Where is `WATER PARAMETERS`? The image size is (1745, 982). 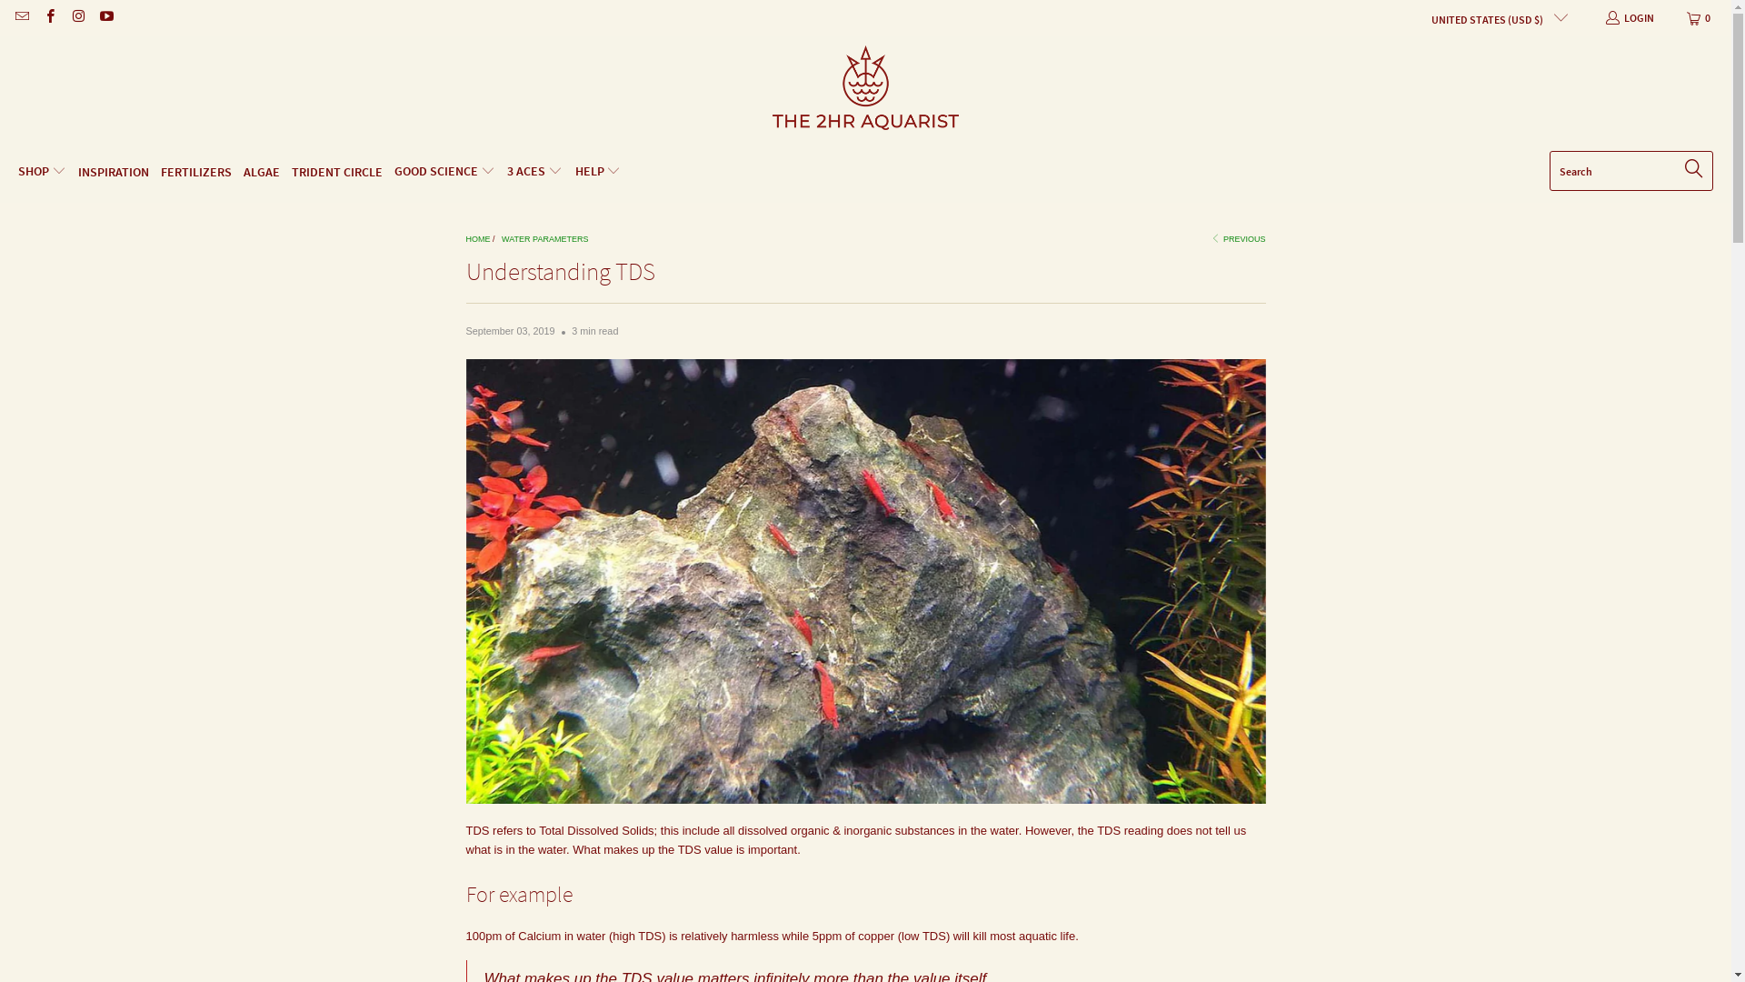 WATER PARAMETERS is located at coordinates (545, 239).